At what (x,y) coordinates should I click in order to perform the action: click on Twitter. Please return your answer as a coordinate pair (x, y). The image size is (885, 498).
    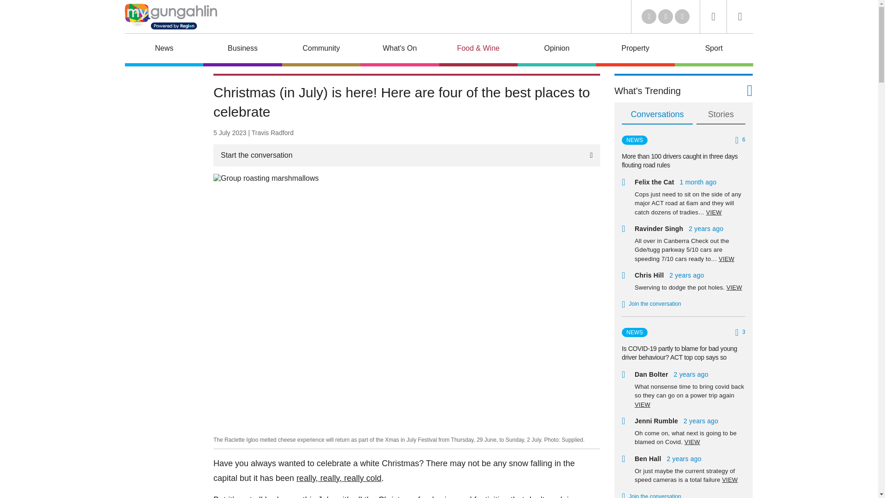
    Looking at the image, I should click on (649, 17).